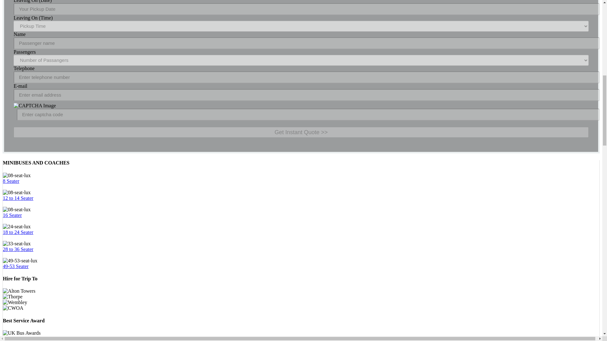  Describe the element at coordinates (11, 181) in the screenshot. I see `8 Seater` at that location.